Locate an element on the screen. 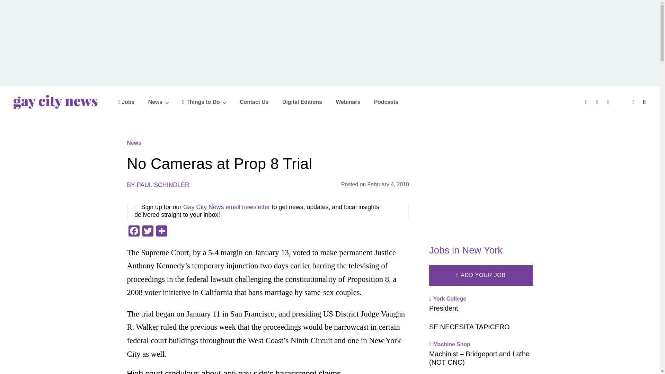 This screenshot has height=374, width=665. Podcasts is located at coordinates (386, 102).